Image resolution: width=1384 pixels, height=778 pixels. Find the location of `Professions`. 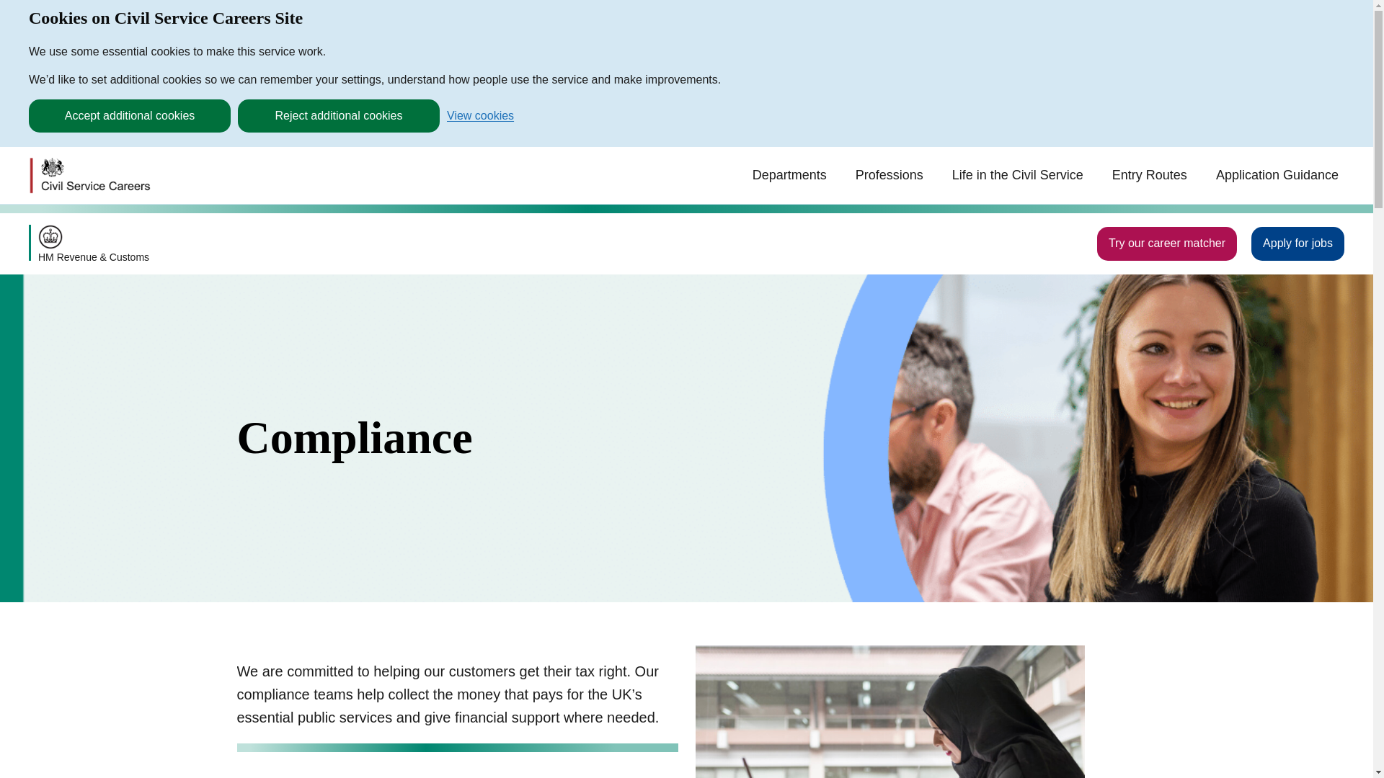

Professions is located at coordinates (889, 175).